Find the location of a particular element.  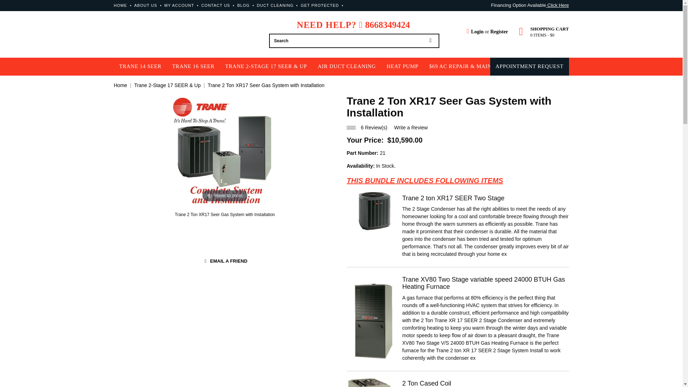

tranecondnser is located at coordinates (374, 211).